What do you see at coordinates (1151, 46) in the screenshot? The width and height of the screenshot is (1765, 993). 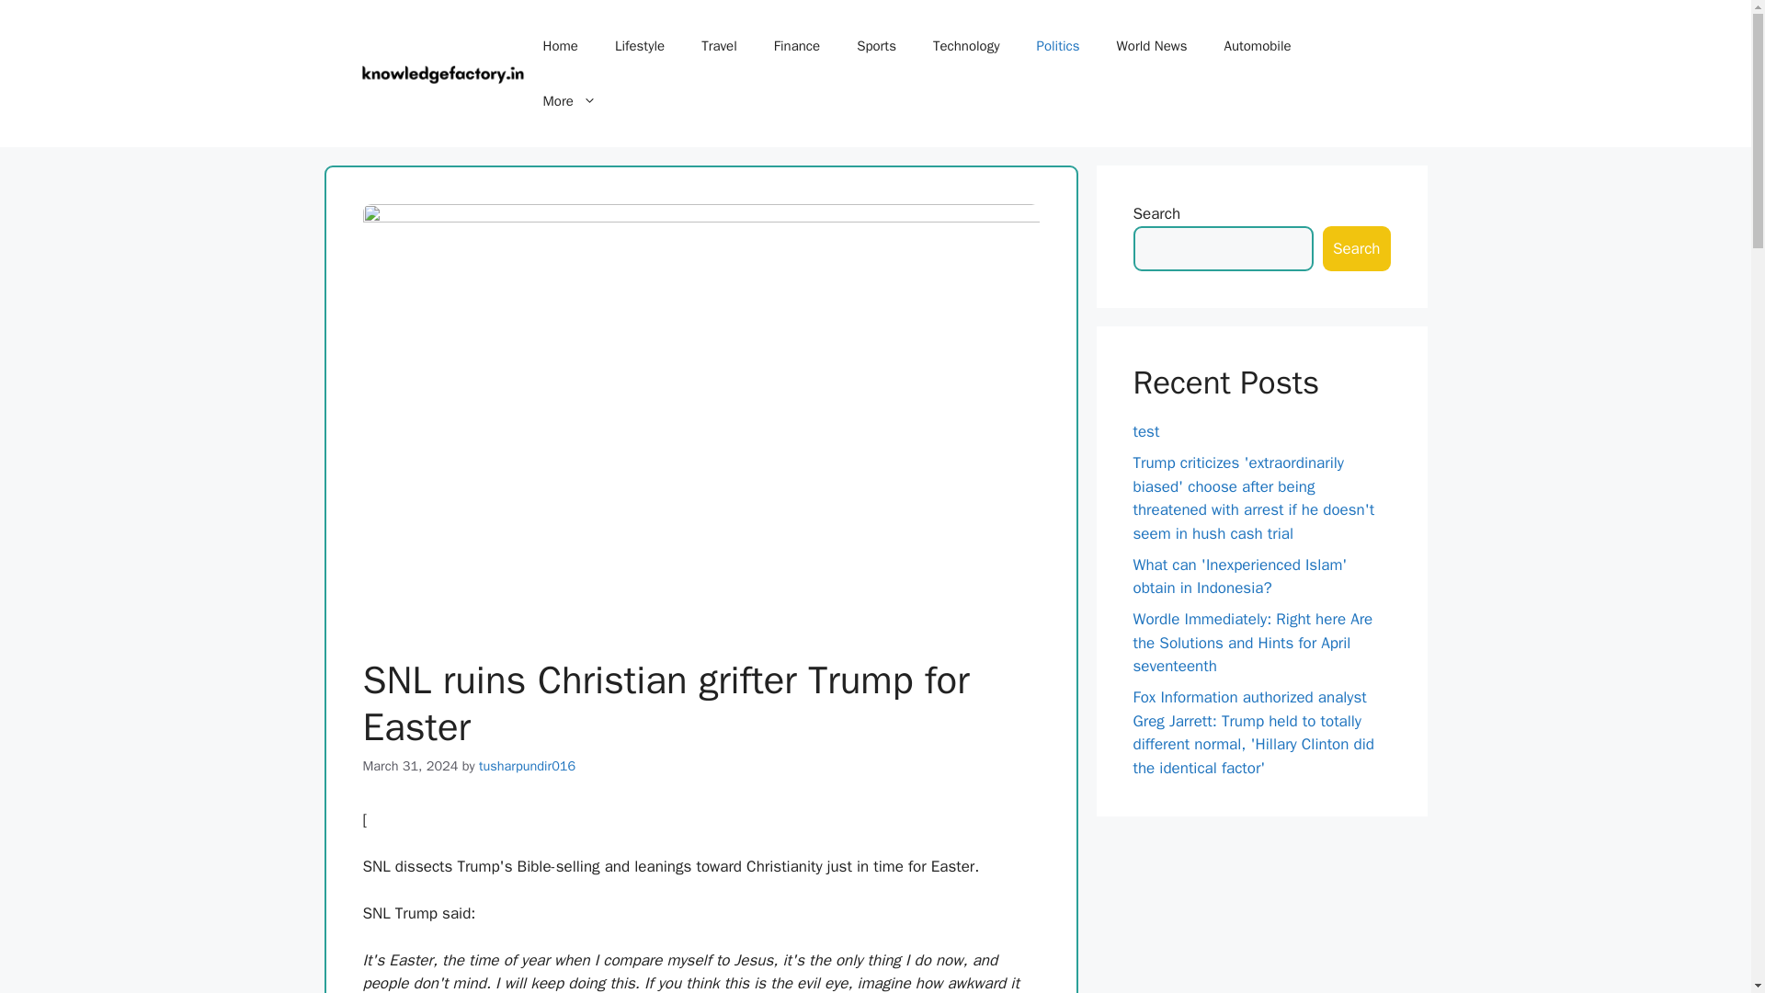 I see `World News` at bounding box center [1151, 46].